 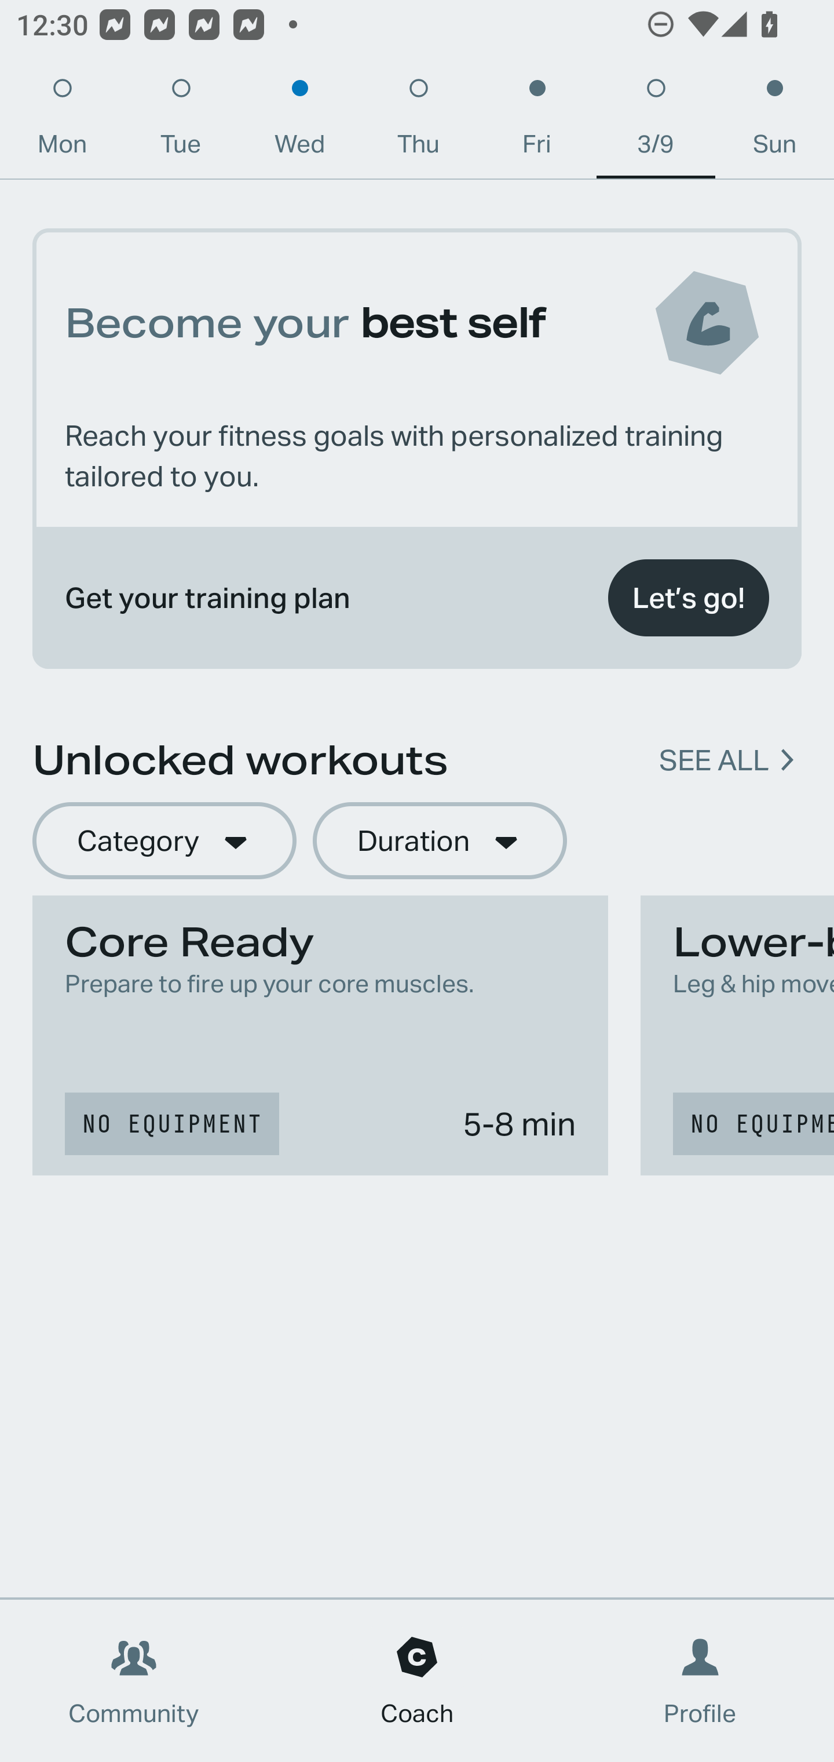 What do you see at coordinates (181, 122) in the screenshot?
I see `Tue` at bounding box center [181, 122].